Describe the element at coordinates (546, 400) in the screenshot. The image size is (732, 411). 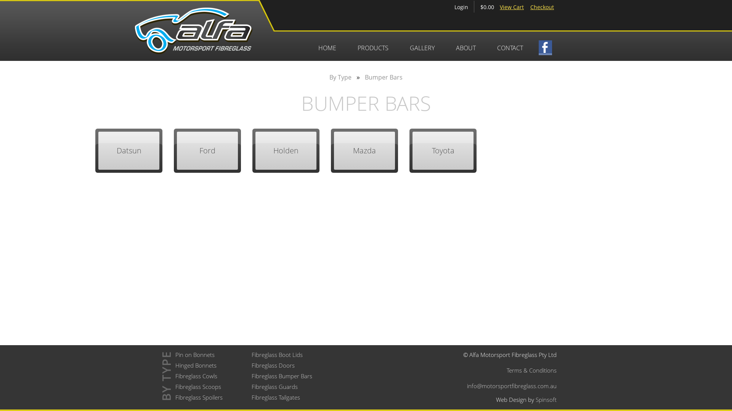
I see `Spinsoft` at that location.